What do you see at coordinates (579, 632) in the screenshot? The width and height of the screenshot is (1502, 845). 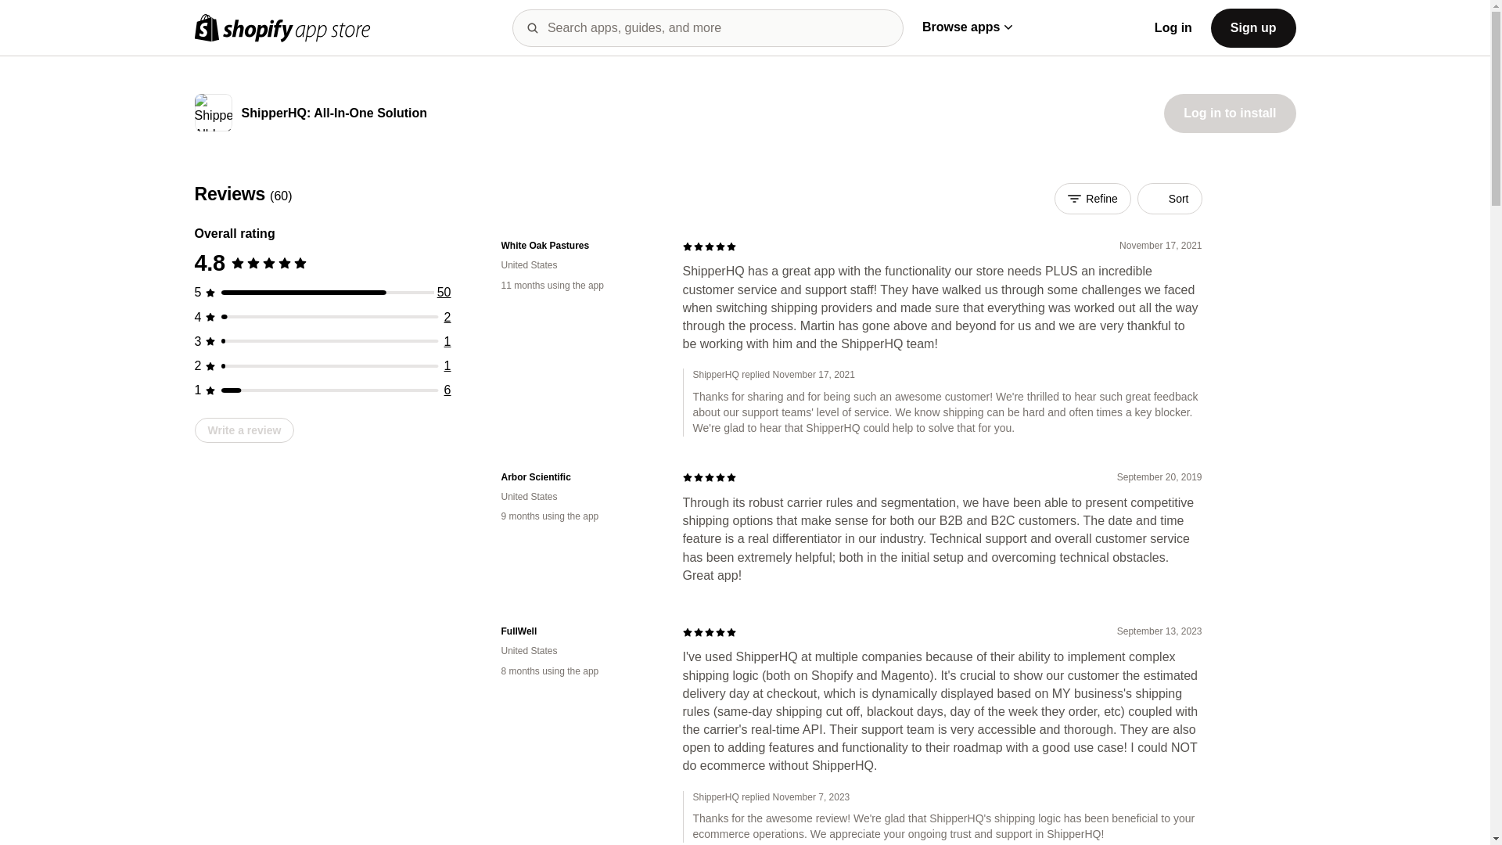 I see `FullWell` at bounding box center [579, 632].